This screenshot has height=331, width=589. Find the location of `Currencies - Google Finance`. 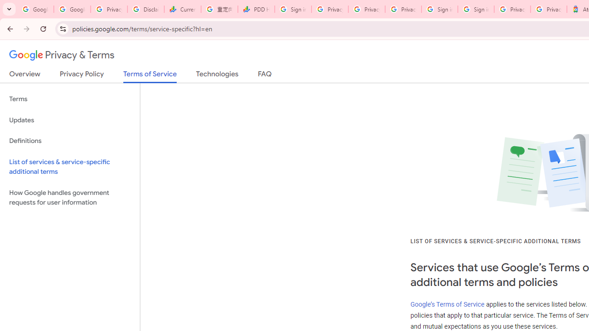

Currencies - Google Finance is located at coordinates (182, 9).